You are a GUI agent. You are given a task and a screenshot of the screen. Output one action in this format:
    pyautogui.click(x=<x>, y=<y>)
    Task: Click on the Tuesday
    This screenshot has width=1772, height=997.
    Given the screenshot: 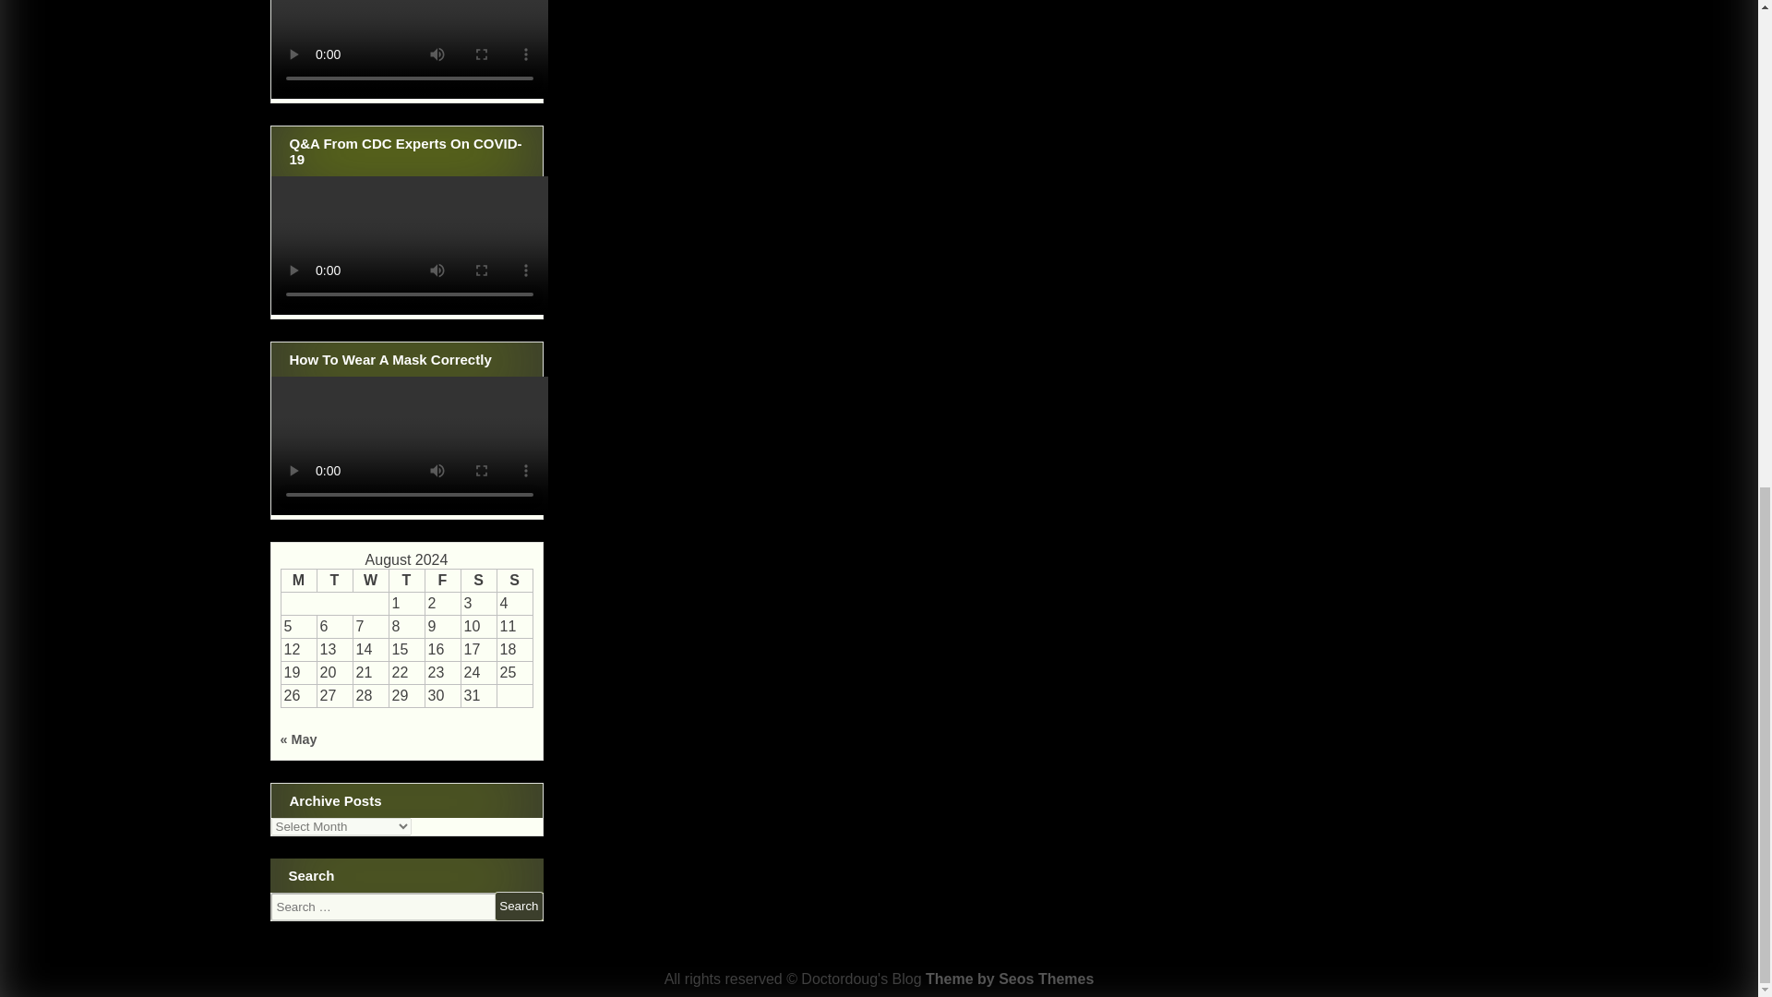 What is the action you would take?
    pyautogui.click(x=334, y=580)
    